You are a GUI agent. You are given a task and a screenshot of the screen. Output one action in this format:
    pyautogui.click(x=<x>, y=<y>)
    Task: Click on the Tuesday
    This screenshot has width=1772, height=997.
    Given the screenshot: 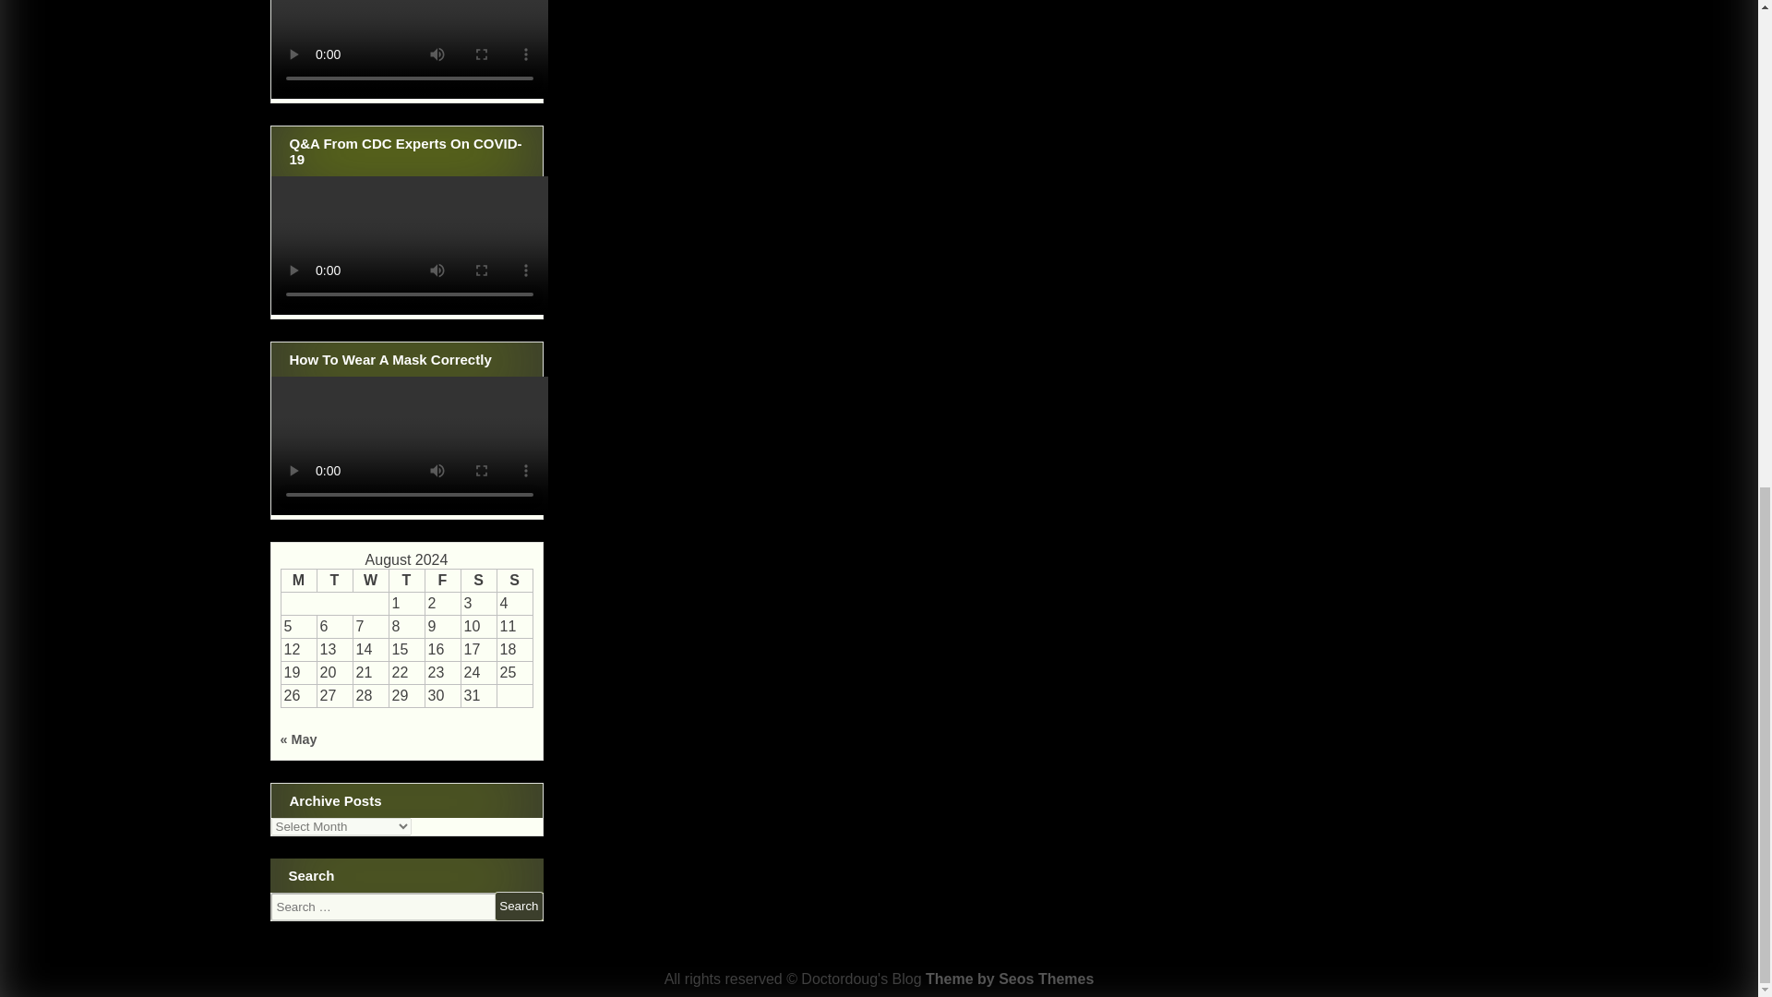 What is the action you would take?
    pyautogui.click(x=334, y=580)
    